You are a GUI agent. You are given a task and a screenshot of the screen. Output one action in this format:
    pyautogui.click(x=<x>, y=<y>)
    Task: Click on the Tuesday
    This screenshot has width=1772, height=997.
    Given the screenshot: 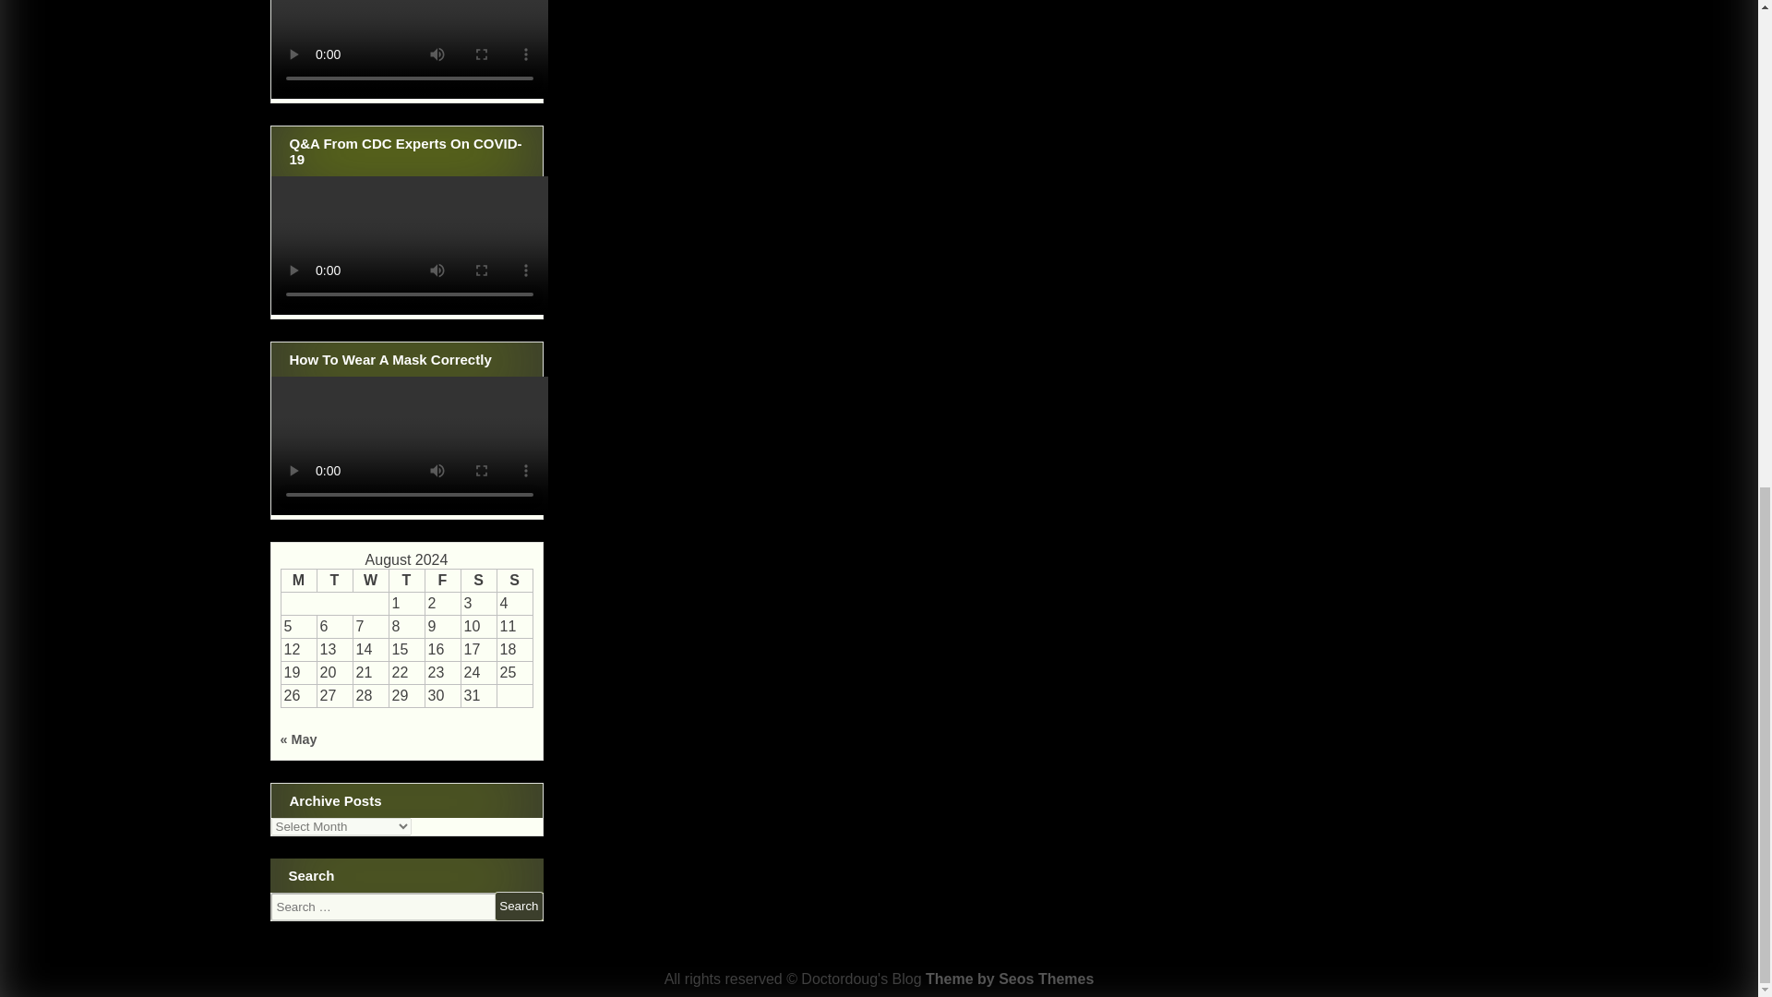 What is the action you would take?
    pyautogui.click(x=334, y=580)
    